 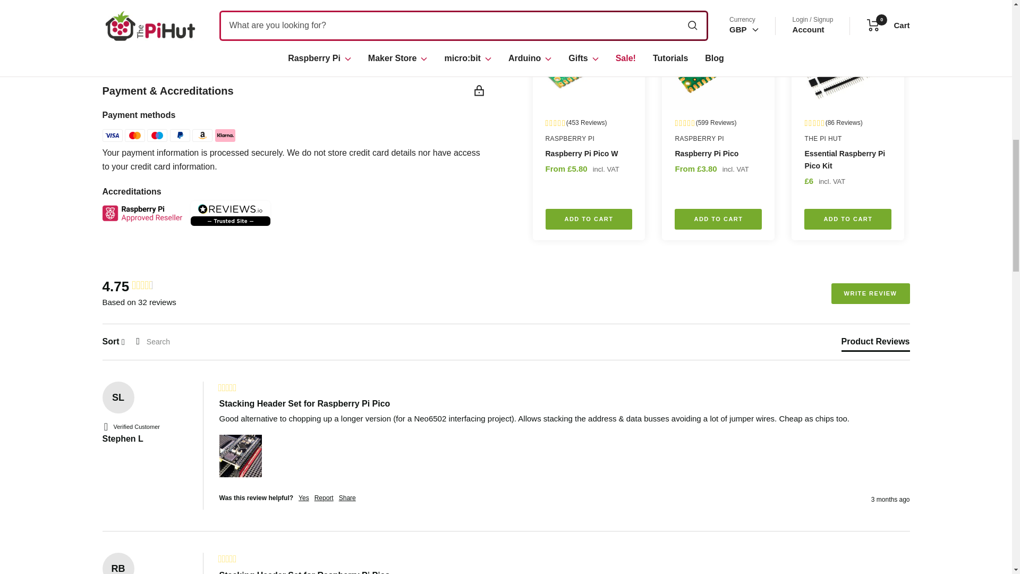 What do you see at coordinates (112, 135) in the screenshot?
I see `Visa` at bounding box center [112, 135].